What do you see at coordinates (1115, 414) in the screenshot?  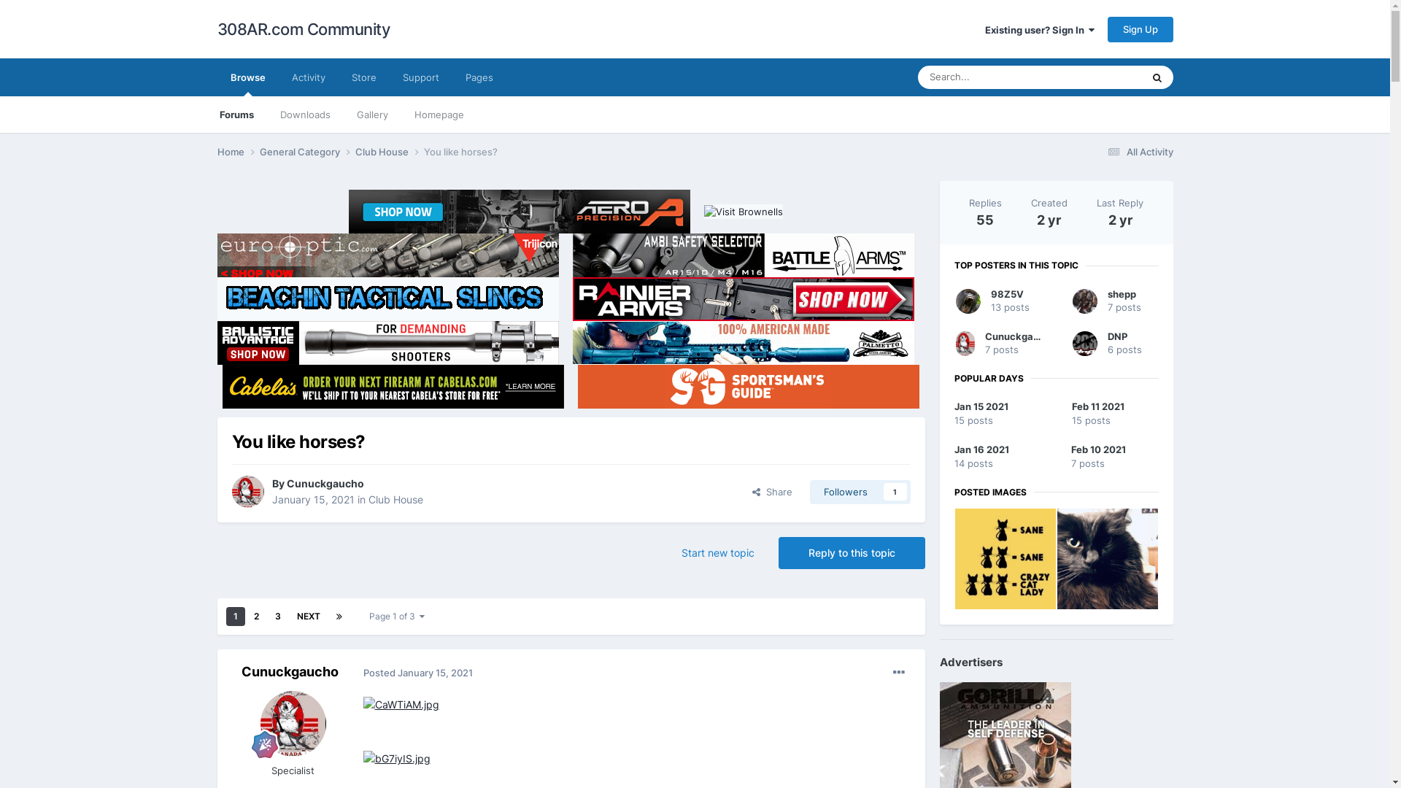 I see `Feb 11 2021
15 posts` at bounding box center [1115, 414].